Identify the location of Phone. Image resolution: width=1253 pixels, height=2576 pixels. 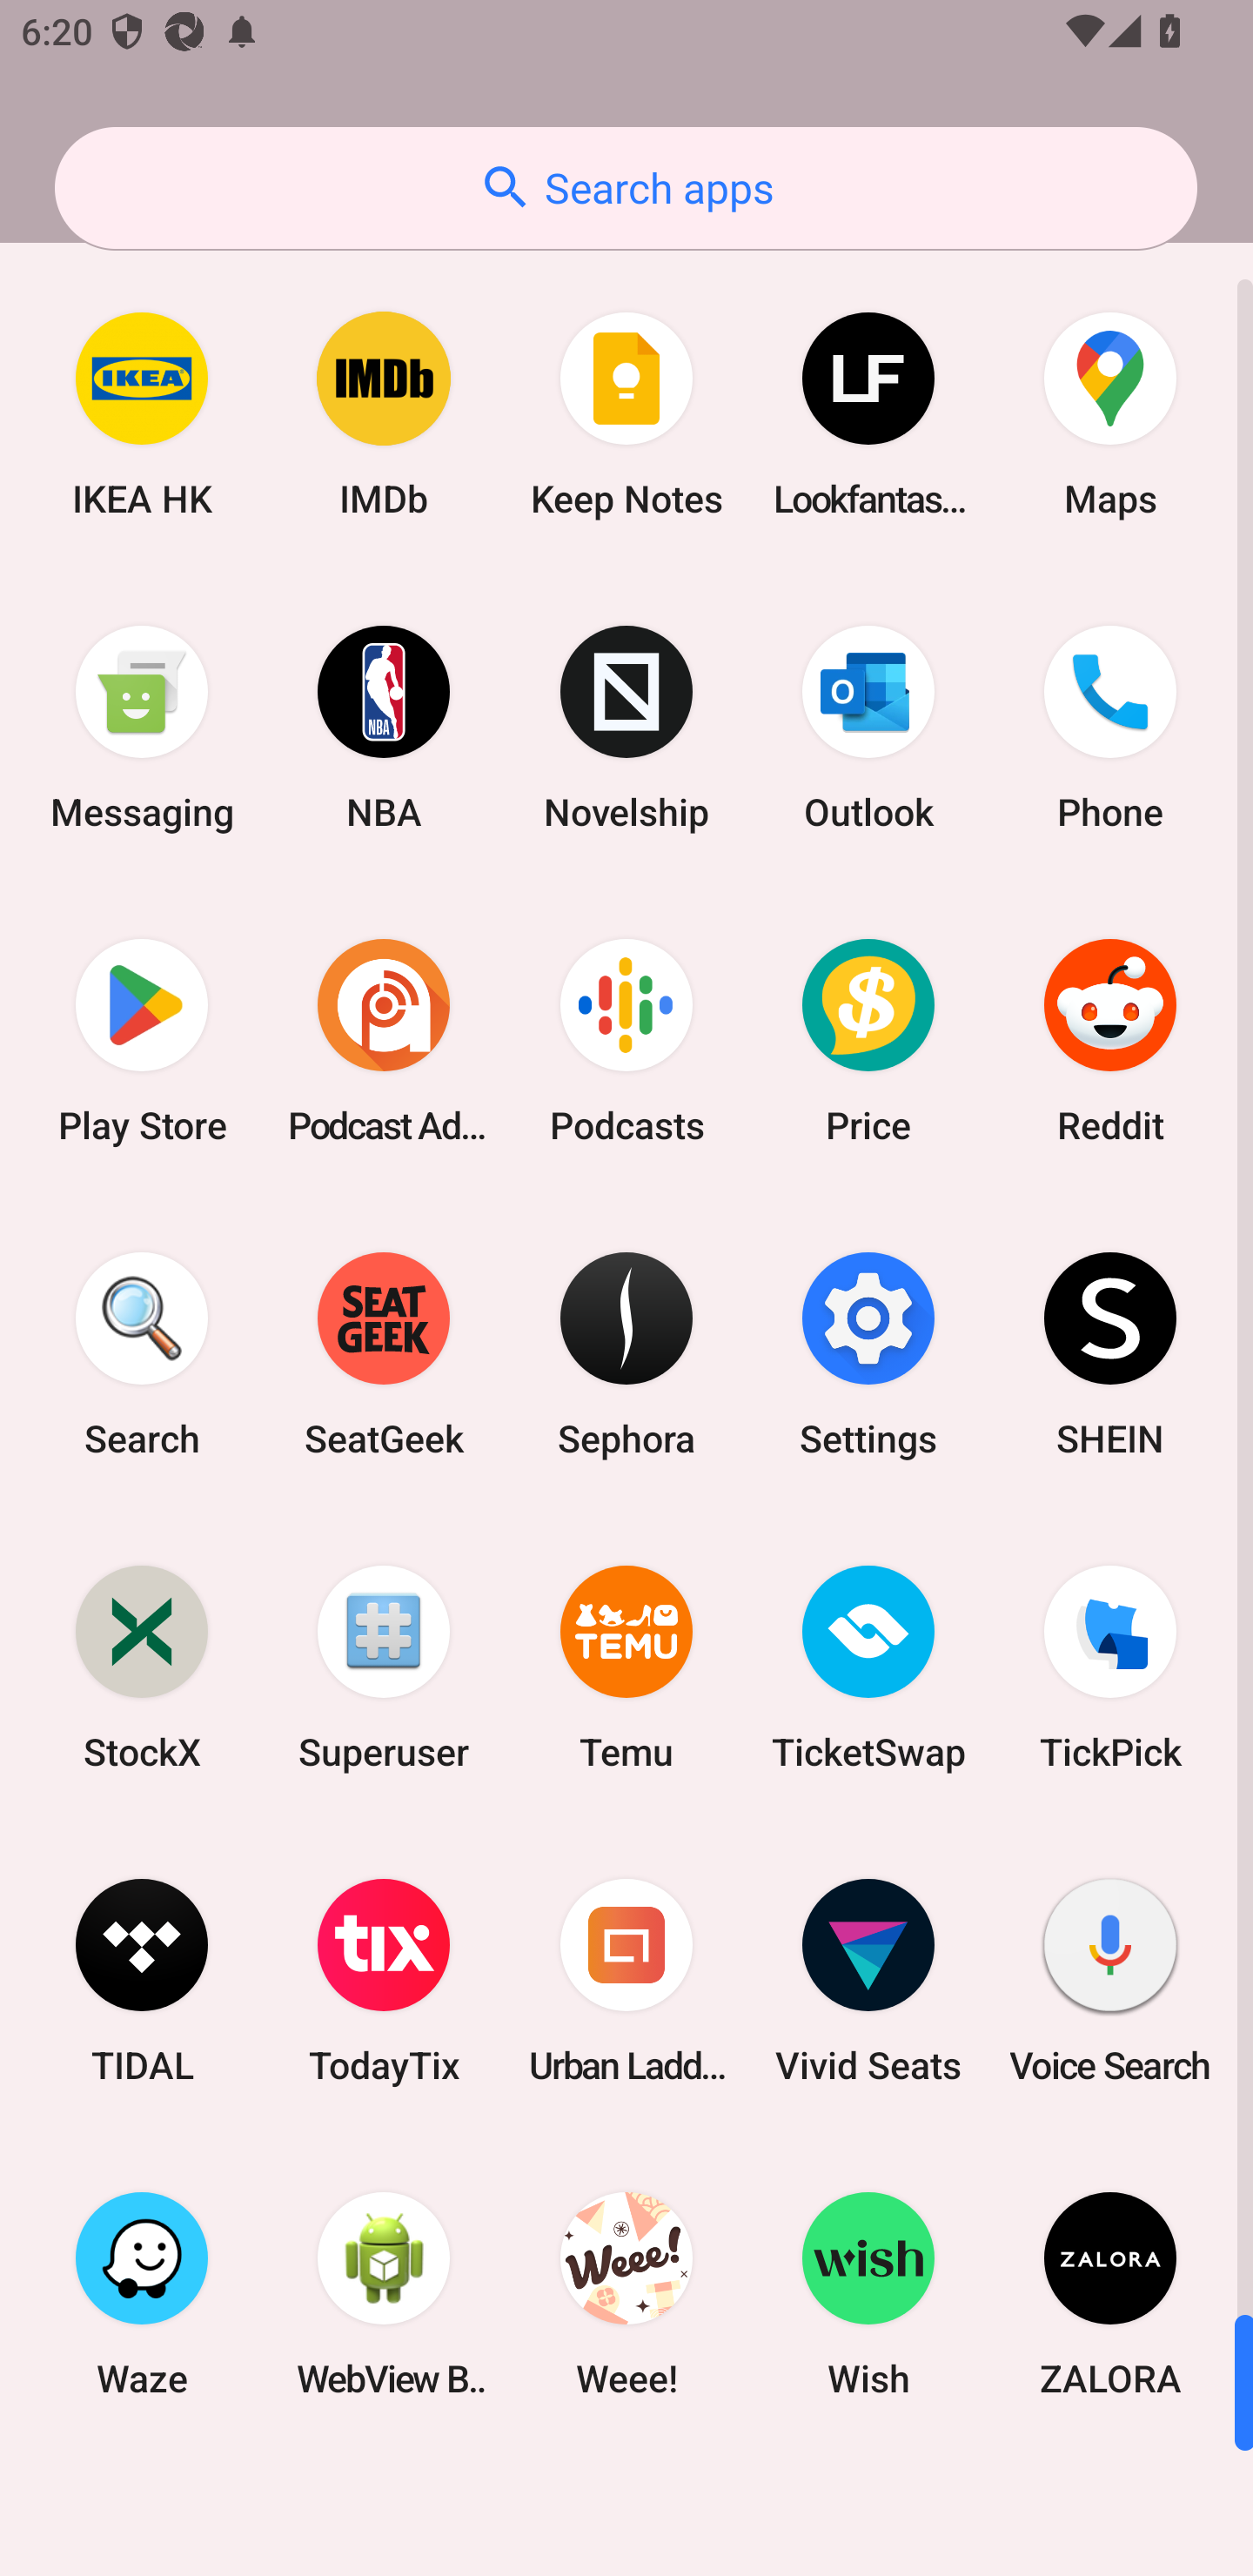
(1110, 728).